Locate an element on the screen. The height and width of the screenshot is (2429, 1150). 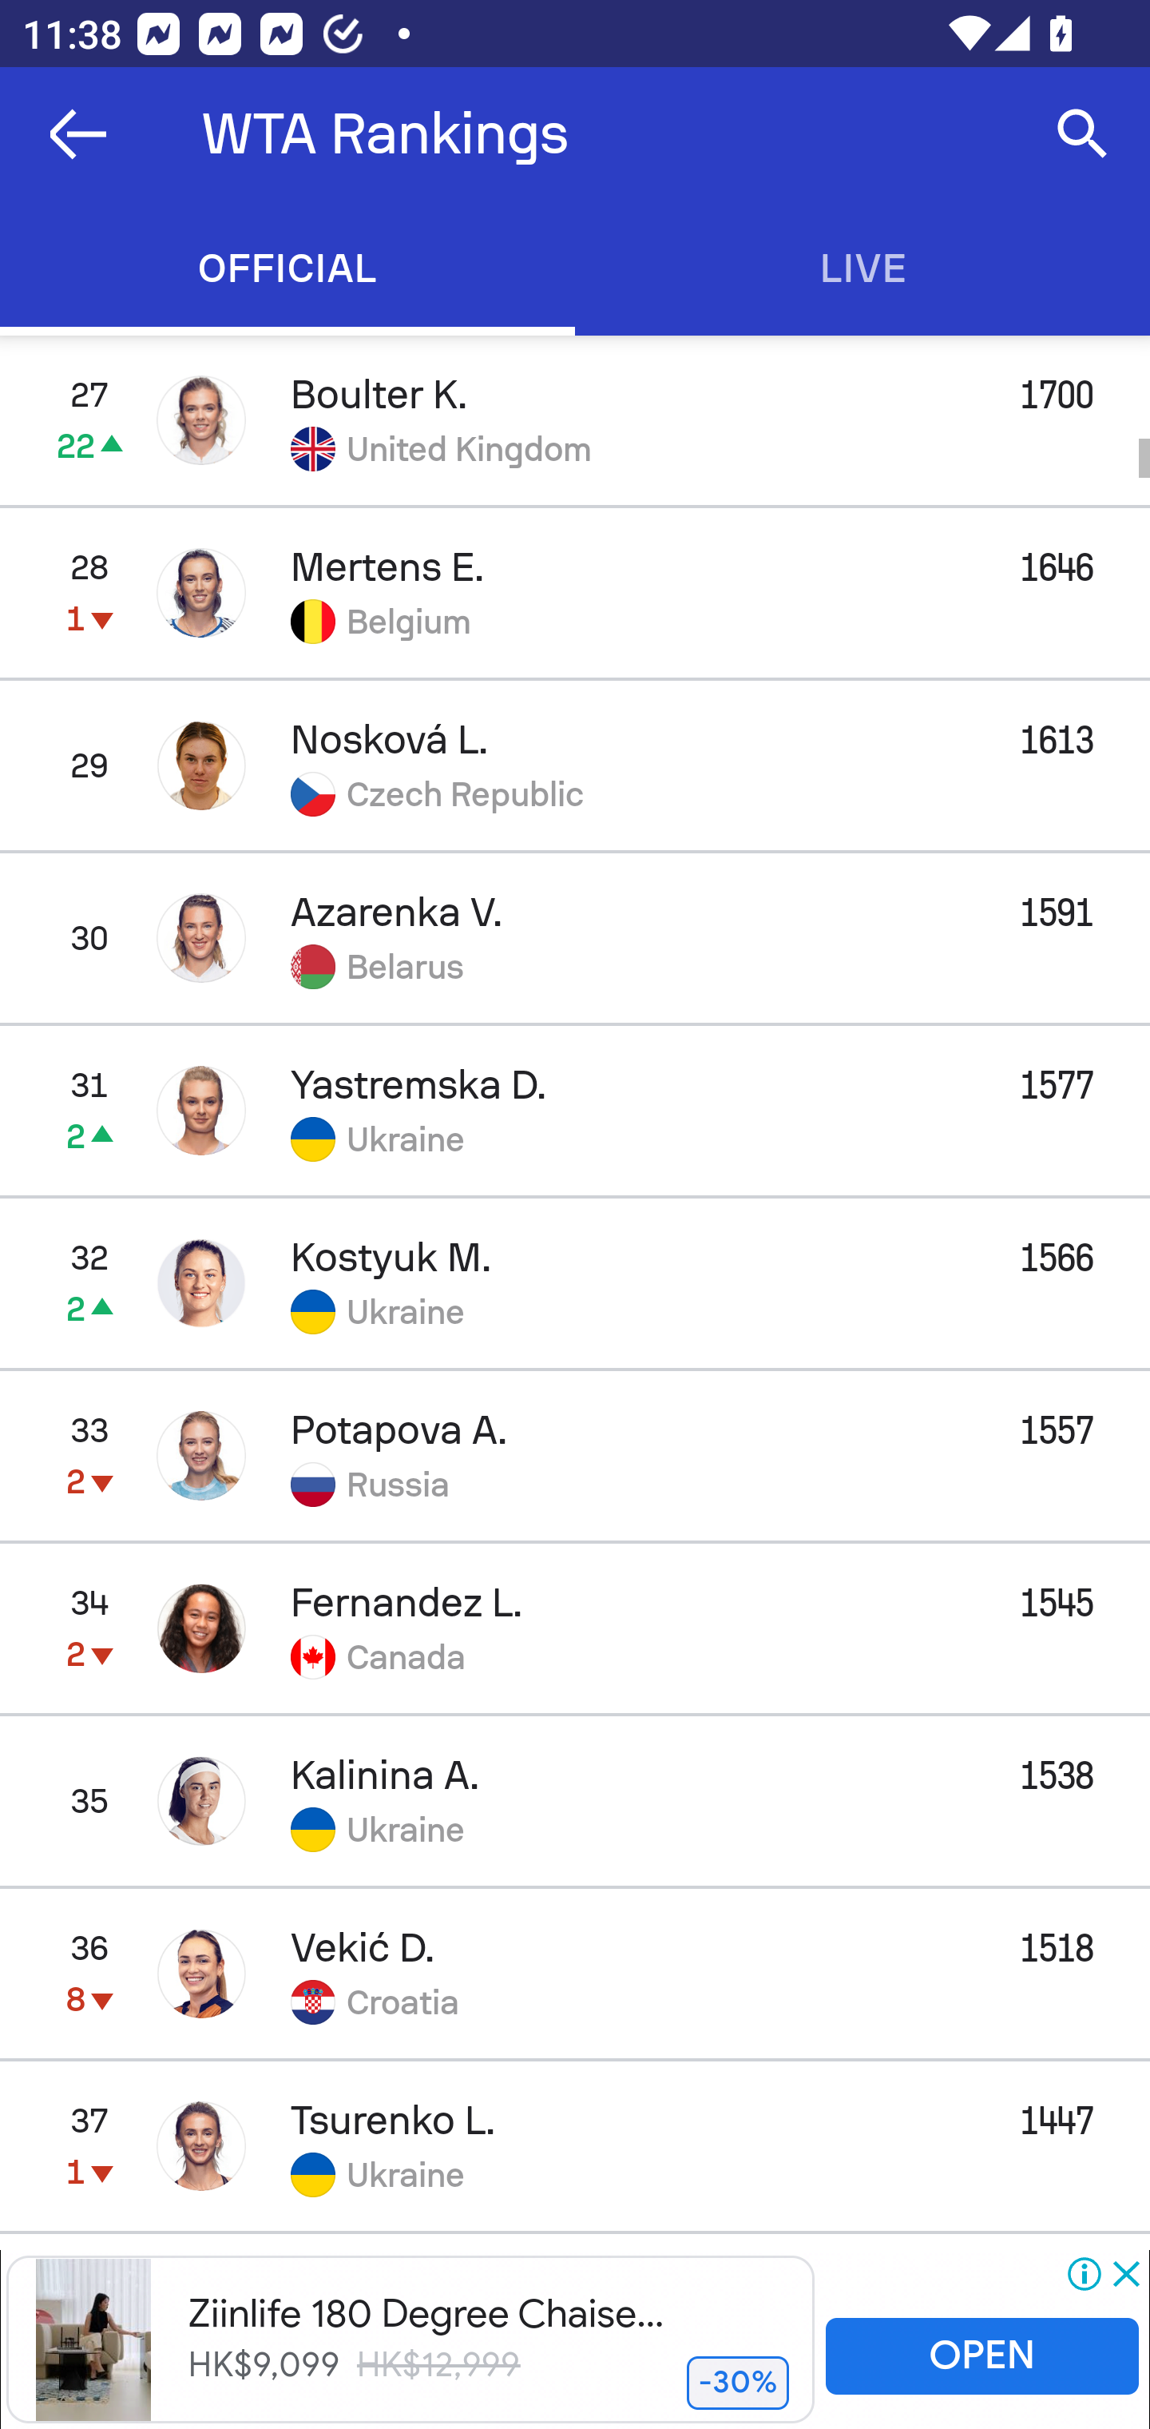
30 Azarenka V. 1591 Belarus is located at coordinates (575, 937).